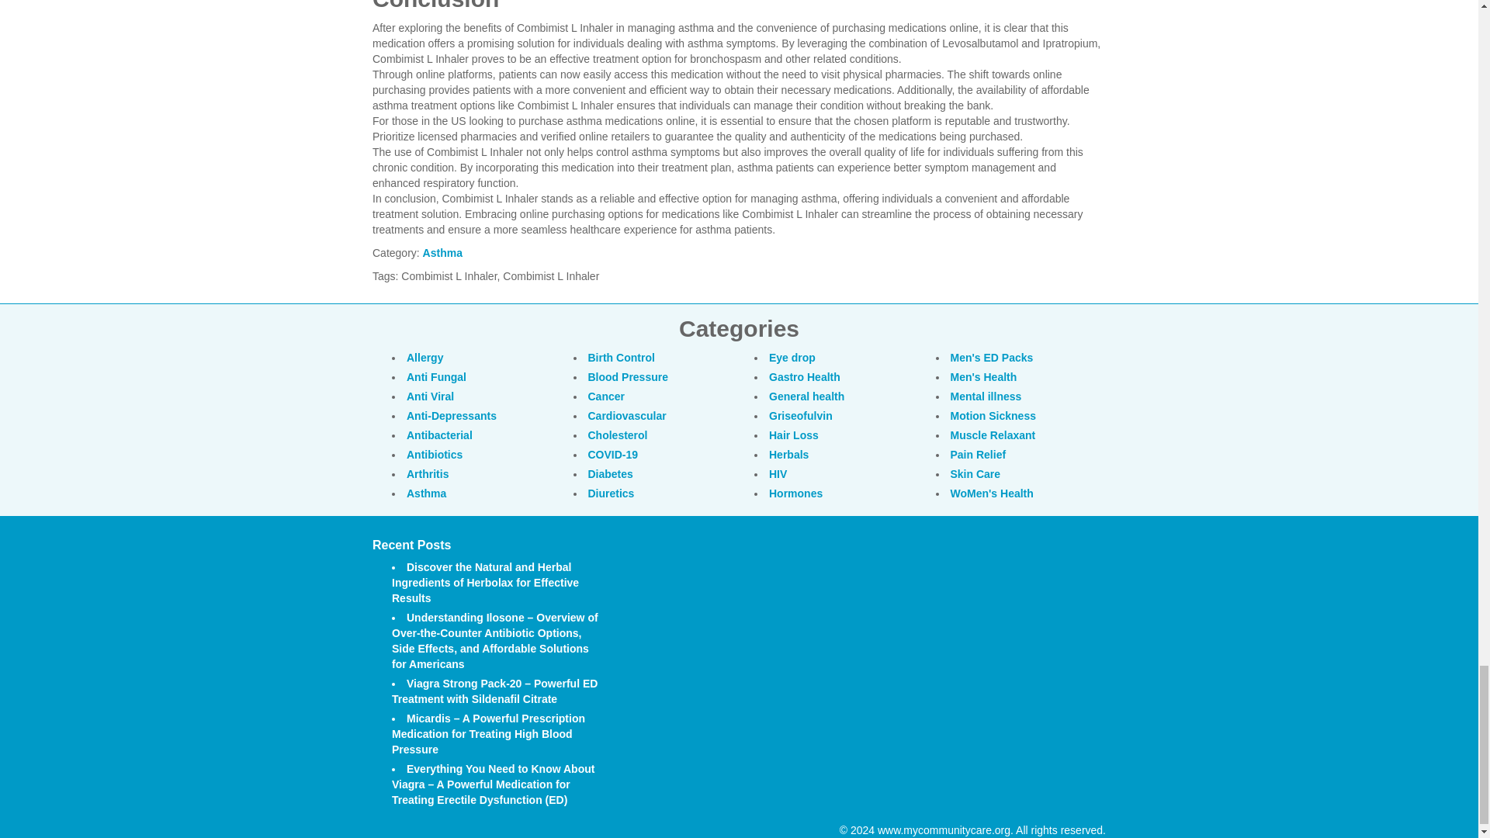  What do you see at coordinates (442, 252) in the screenshot?
I see `Asthma` at bounding box center [442, 252].